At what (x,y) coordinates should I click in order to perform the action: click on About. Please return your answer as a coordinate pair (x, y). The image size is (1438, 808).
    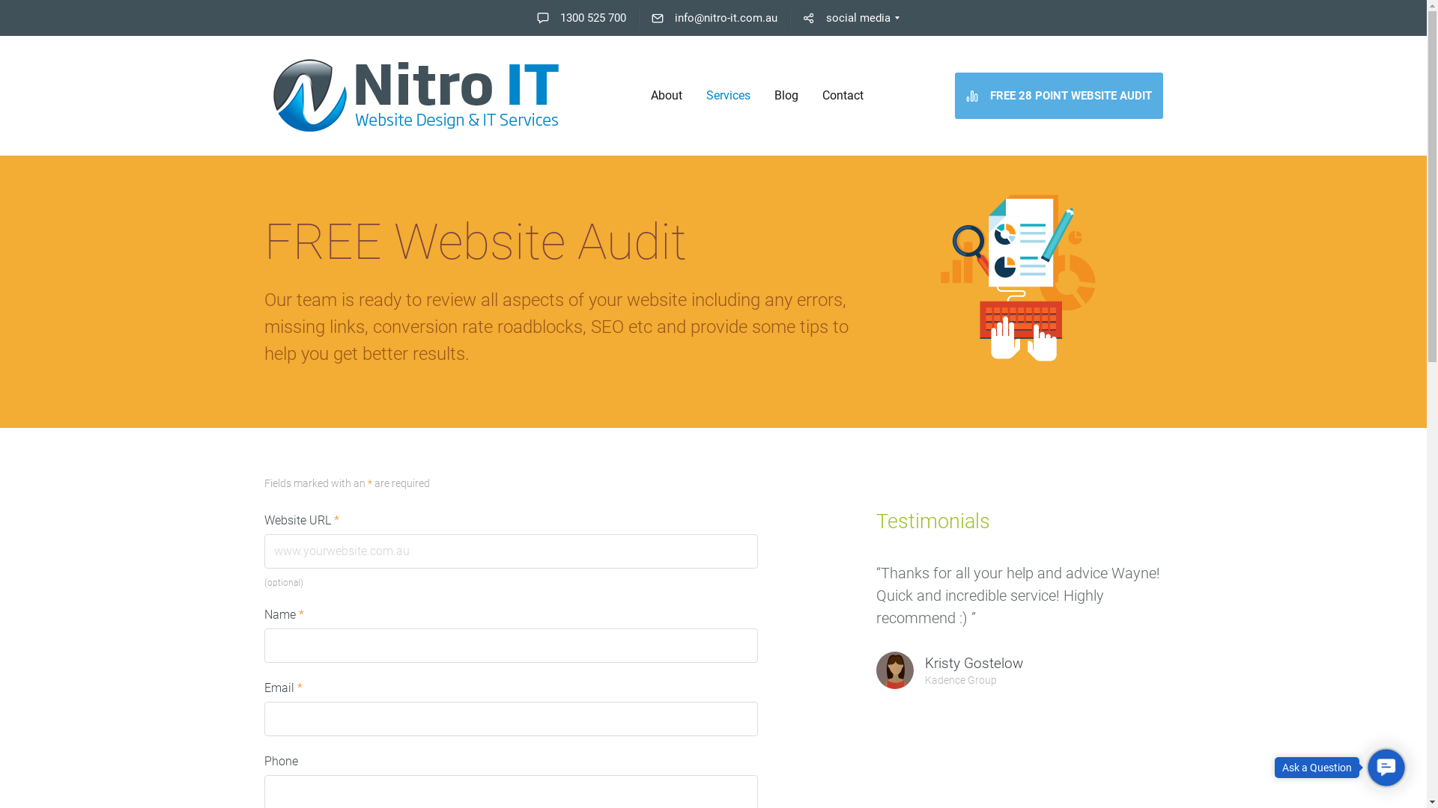
    Looking at the image, I should click on (667, 96).